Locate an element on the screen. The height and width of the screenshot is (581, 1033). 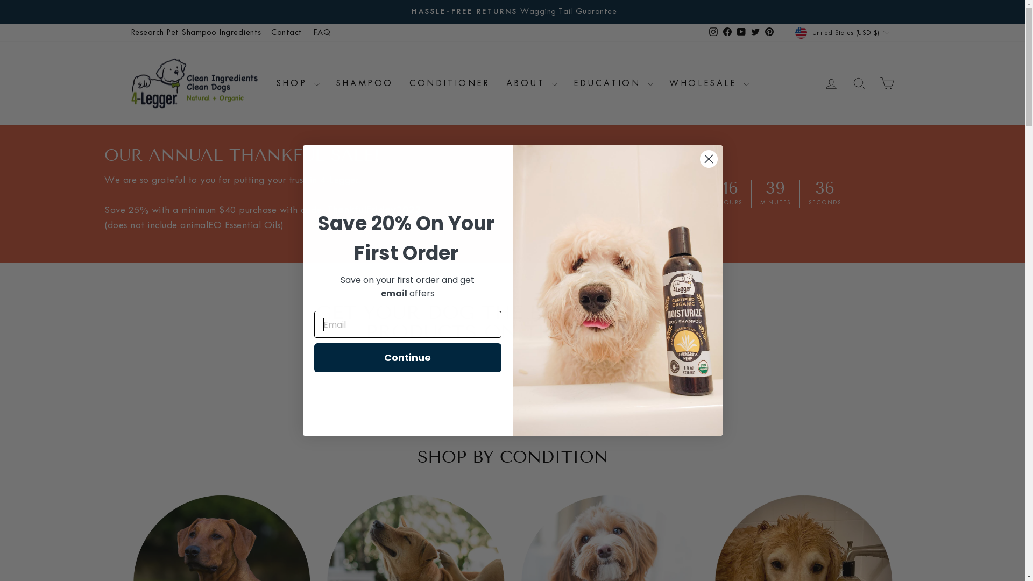
FAQ is located at coordinates (322, 32).